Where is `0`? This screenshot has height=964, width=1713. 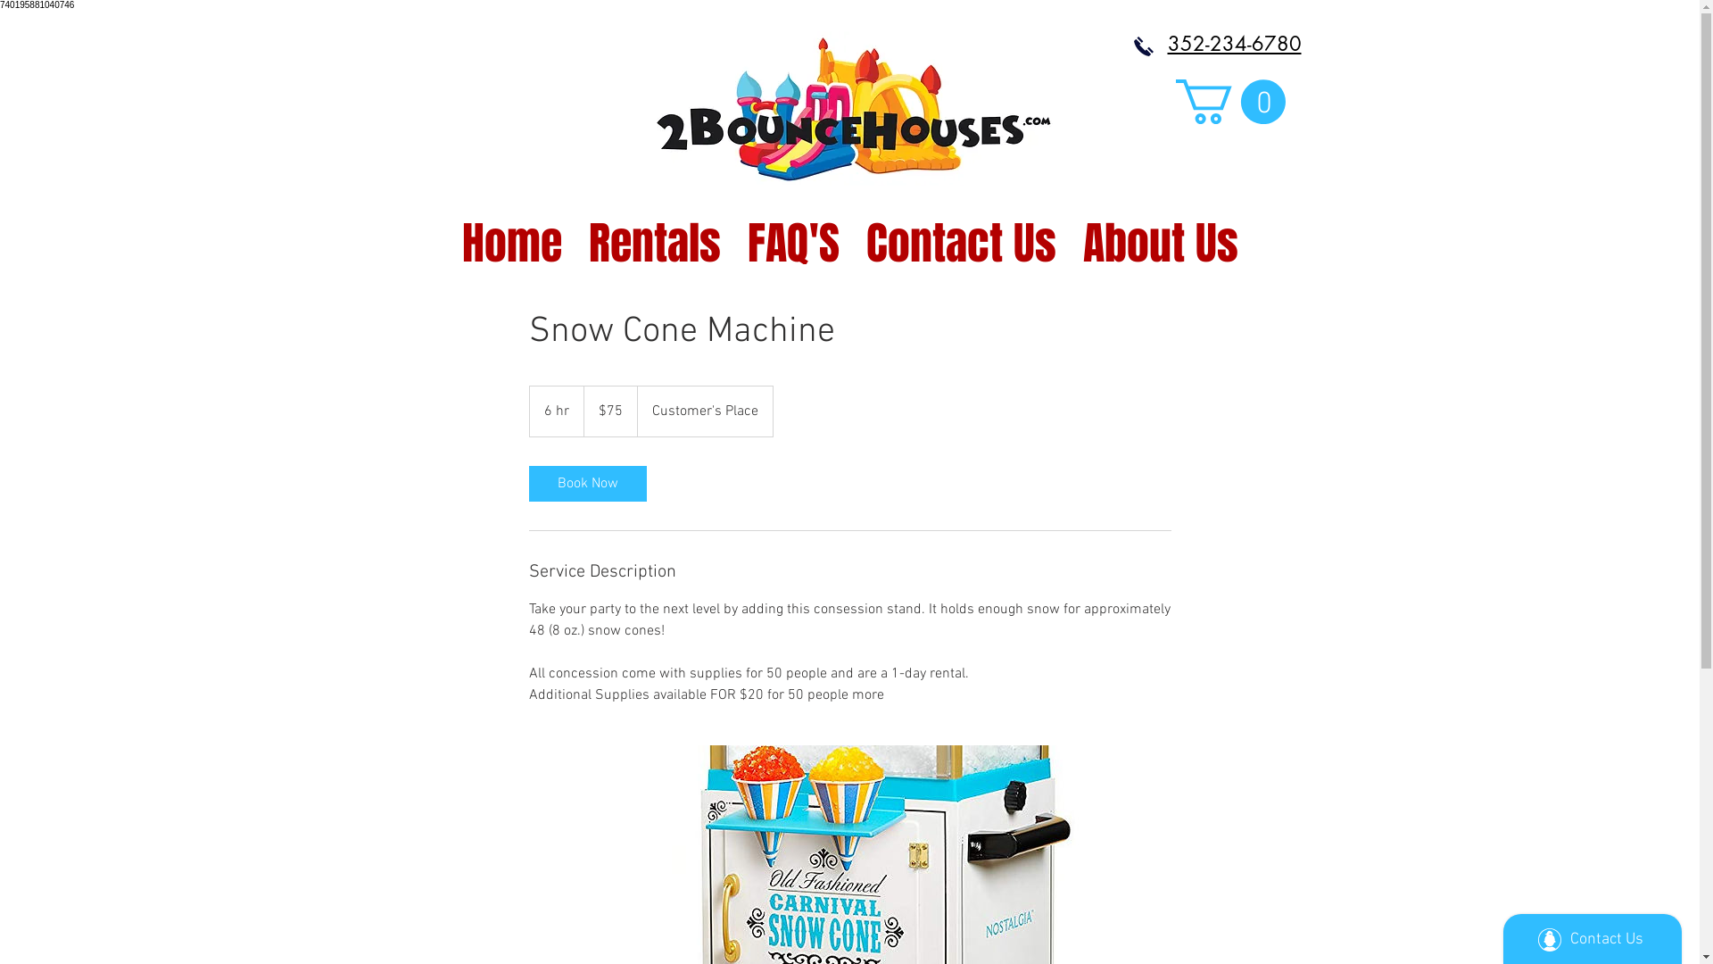
0 is located at coordinates (1231, 102).